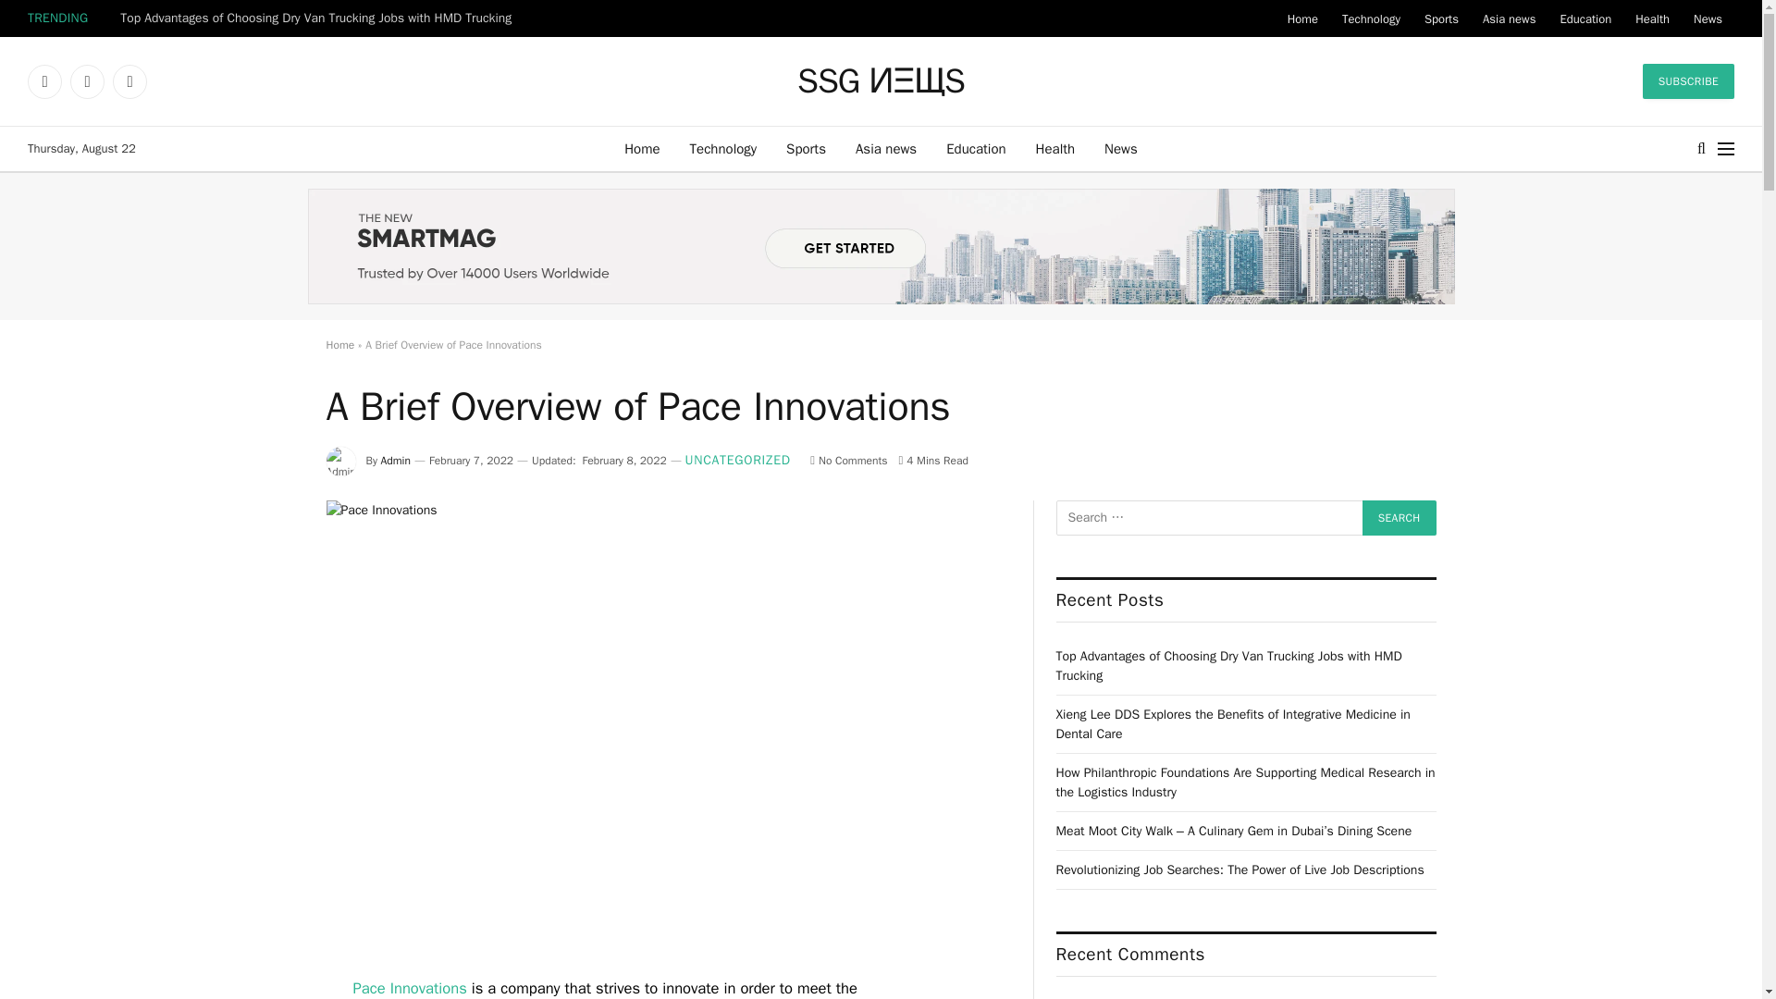 This screenshot has height=999, width=1776. What do you see at coordinates (885, 148) in the screenshot?
I see `Asia news` at bounding box center [885, 148].